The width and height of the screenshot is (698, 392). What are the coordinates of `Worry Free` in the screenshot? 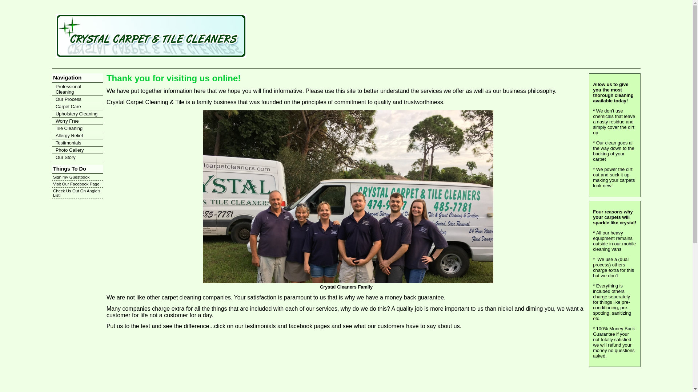 It's located at (77, 121).